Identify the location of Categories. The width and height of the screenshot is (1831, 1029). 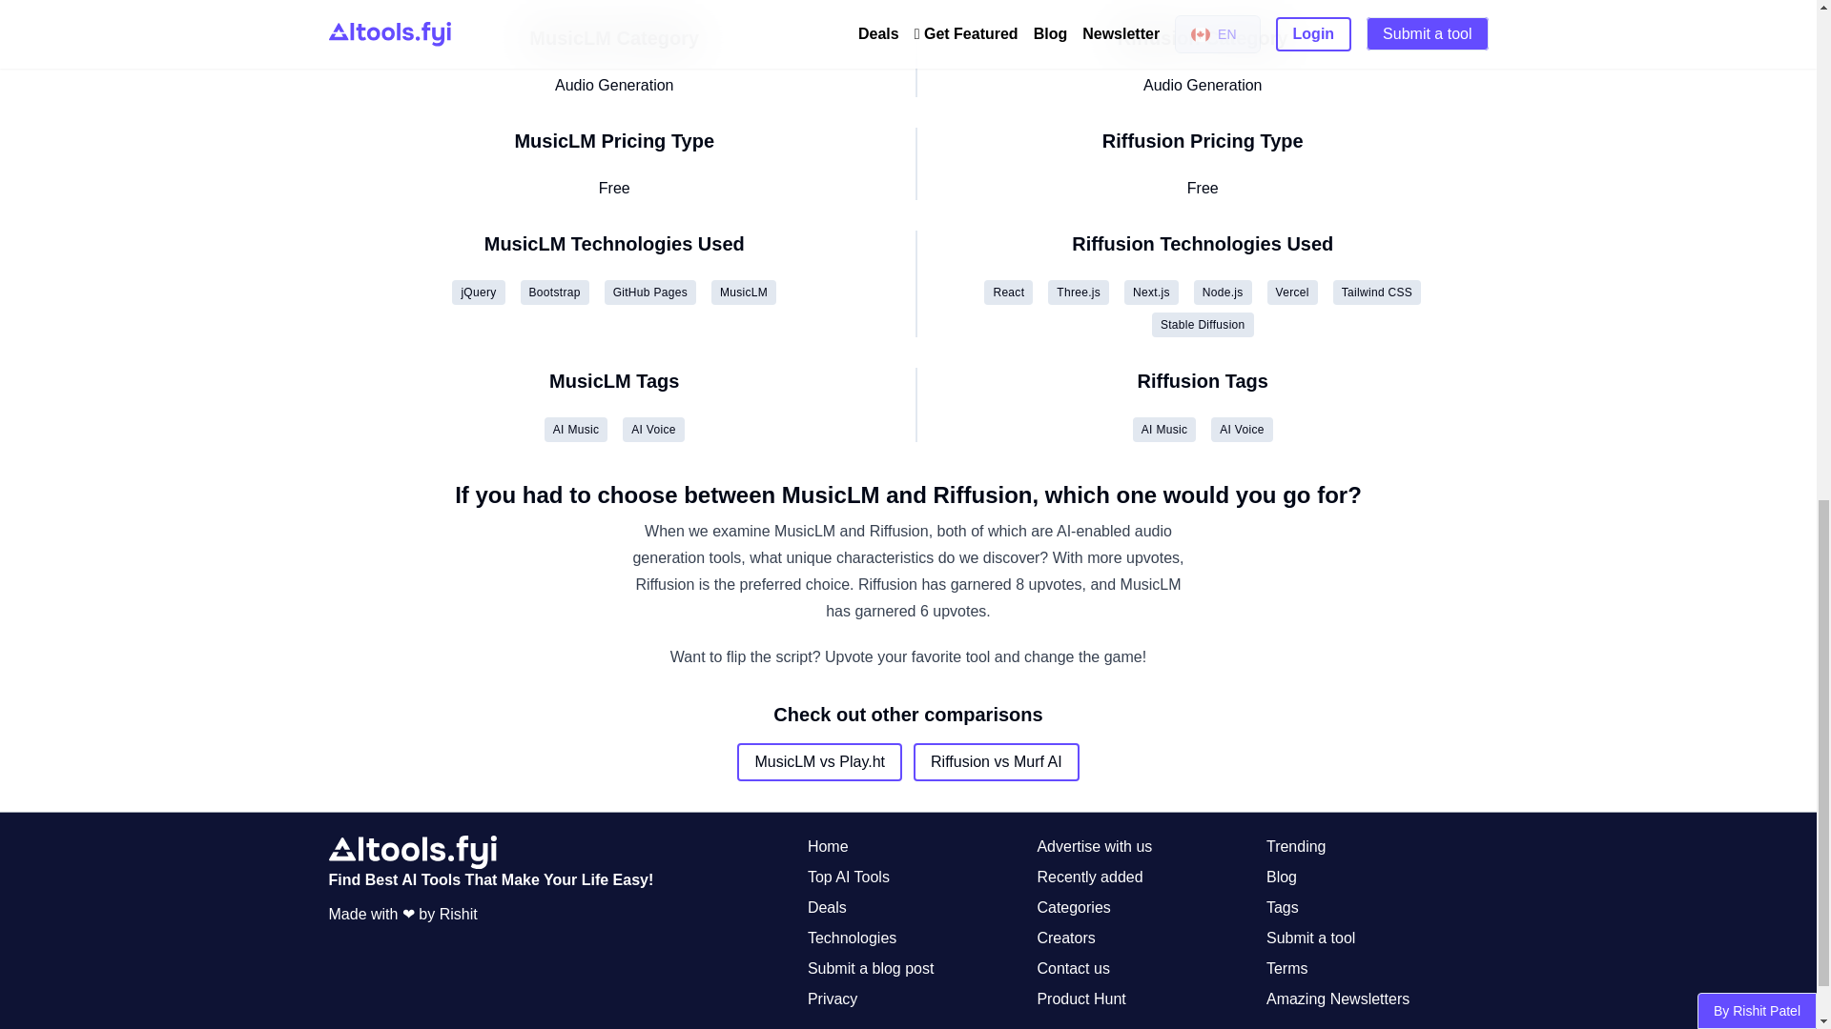
(1072, 907).